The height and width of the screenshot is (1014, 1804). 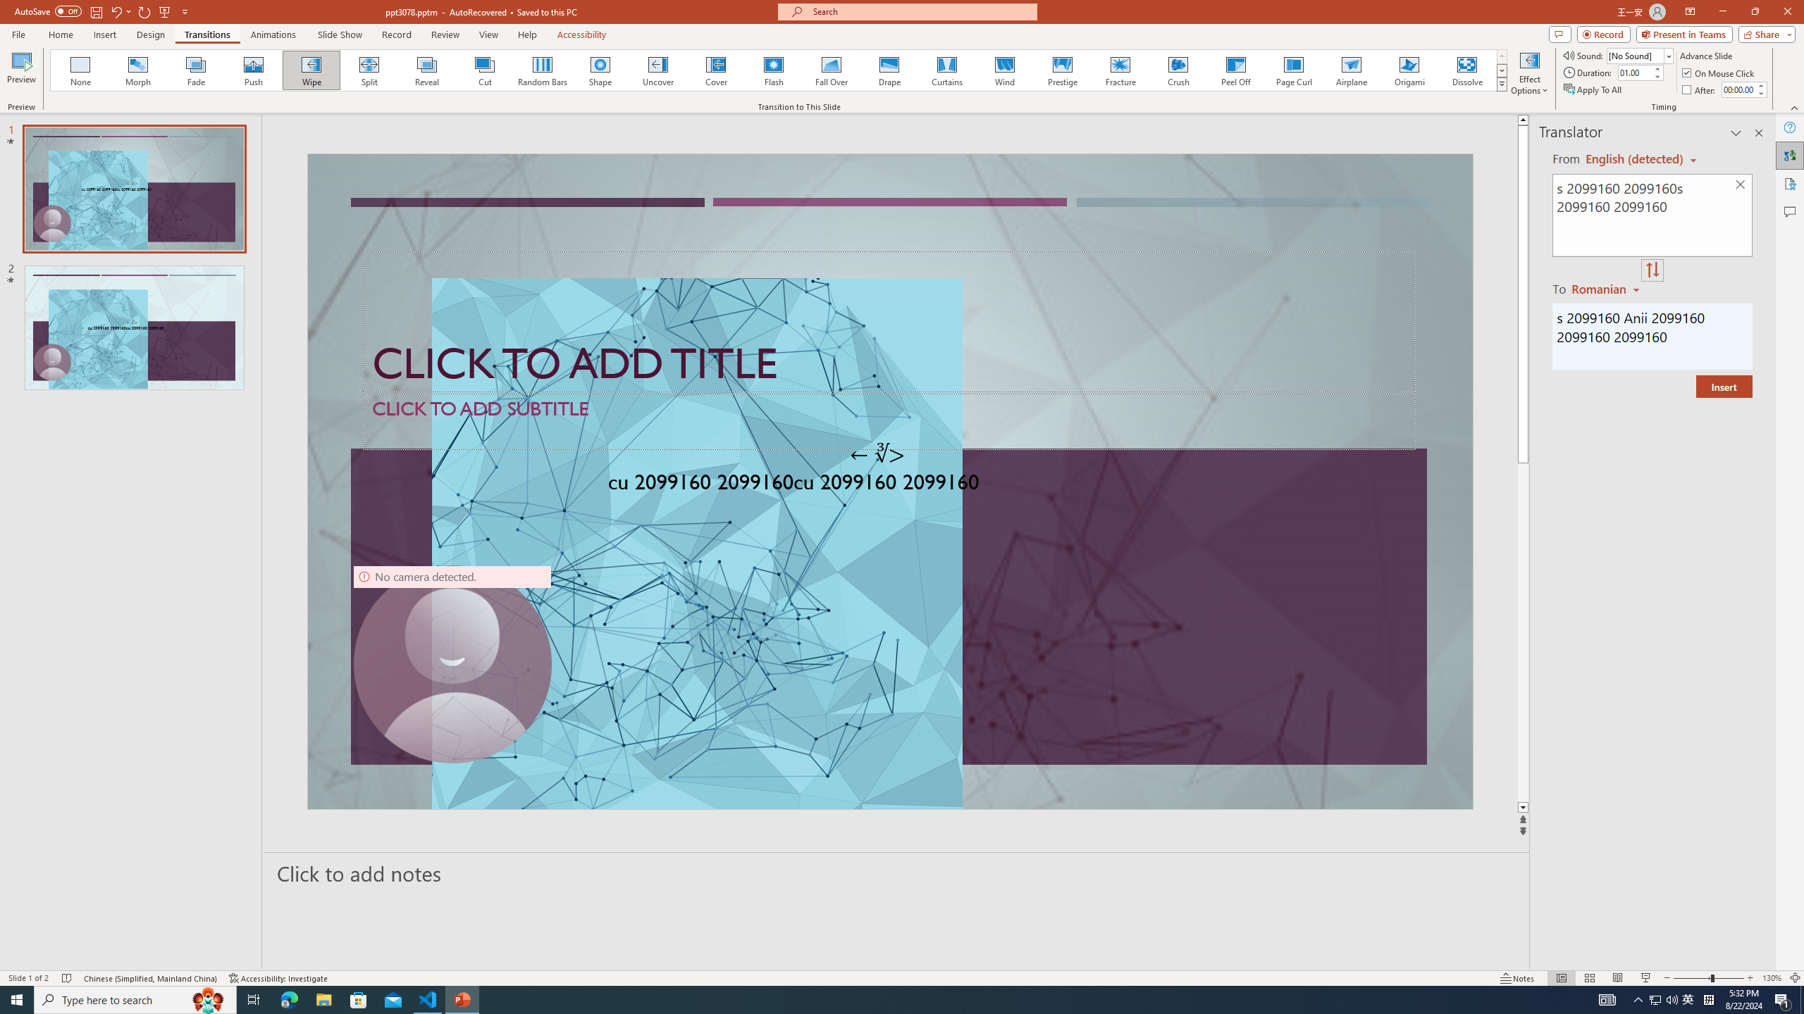 I want to click on Uncover, so click(x=658, y=70).